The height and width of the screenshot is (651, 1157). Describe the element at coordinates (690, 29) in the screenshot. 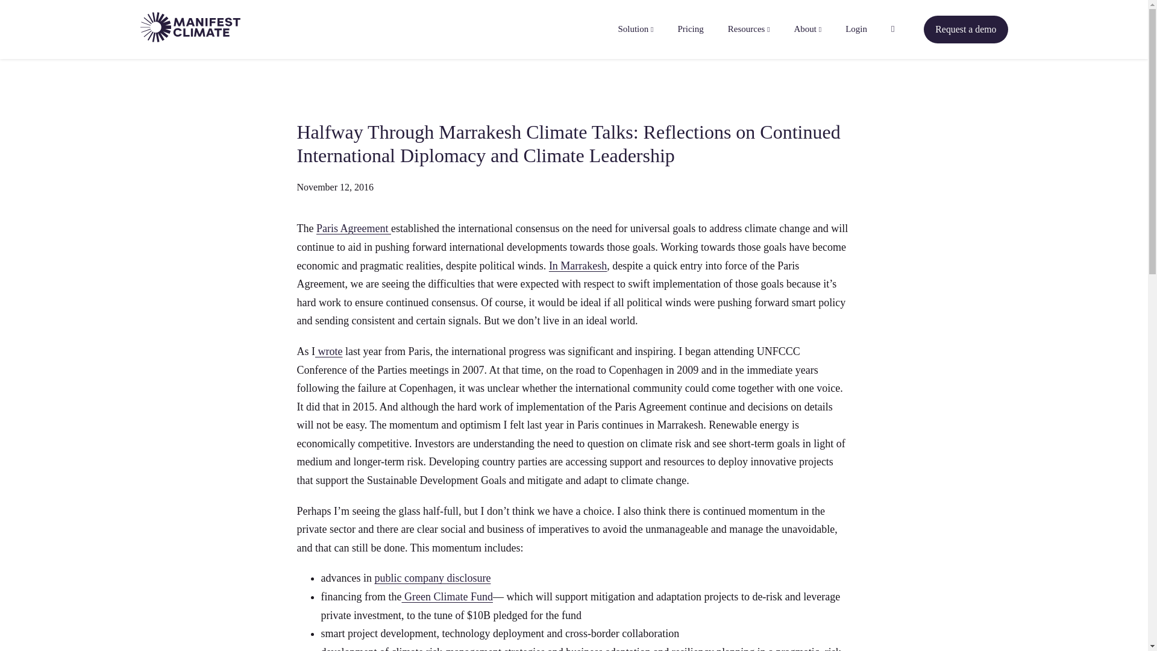

I see `Pricing` at that location.